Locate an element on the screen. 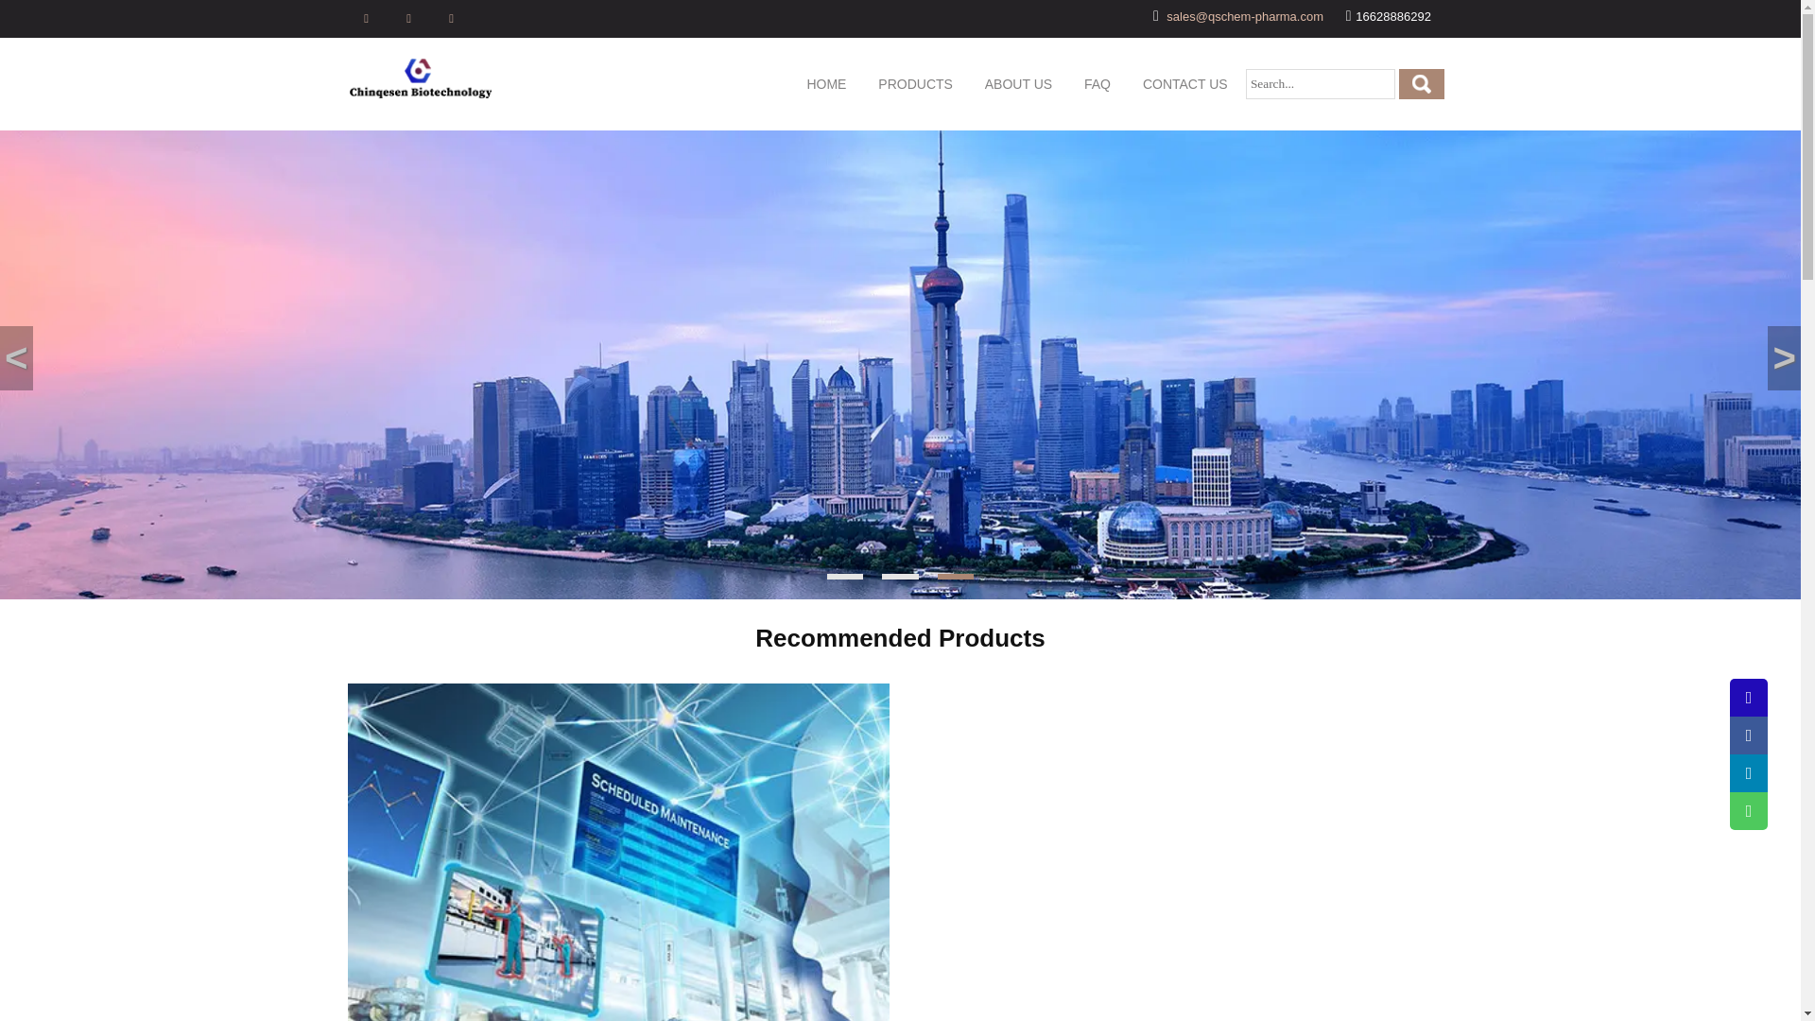 This screenshot has height=1021, width=1815. Shanghai Chinqesen Biotechnology Co., Ltd. is located at coordinates (420, 76).